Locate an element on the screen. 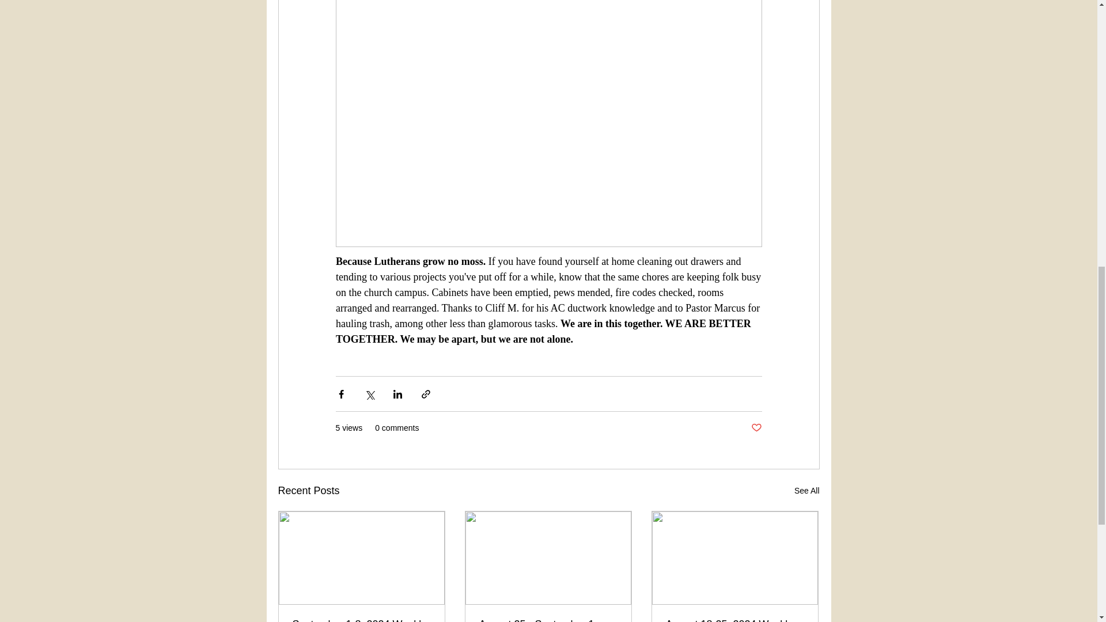  Post not marked as liked is located at coordinates (756, 428).